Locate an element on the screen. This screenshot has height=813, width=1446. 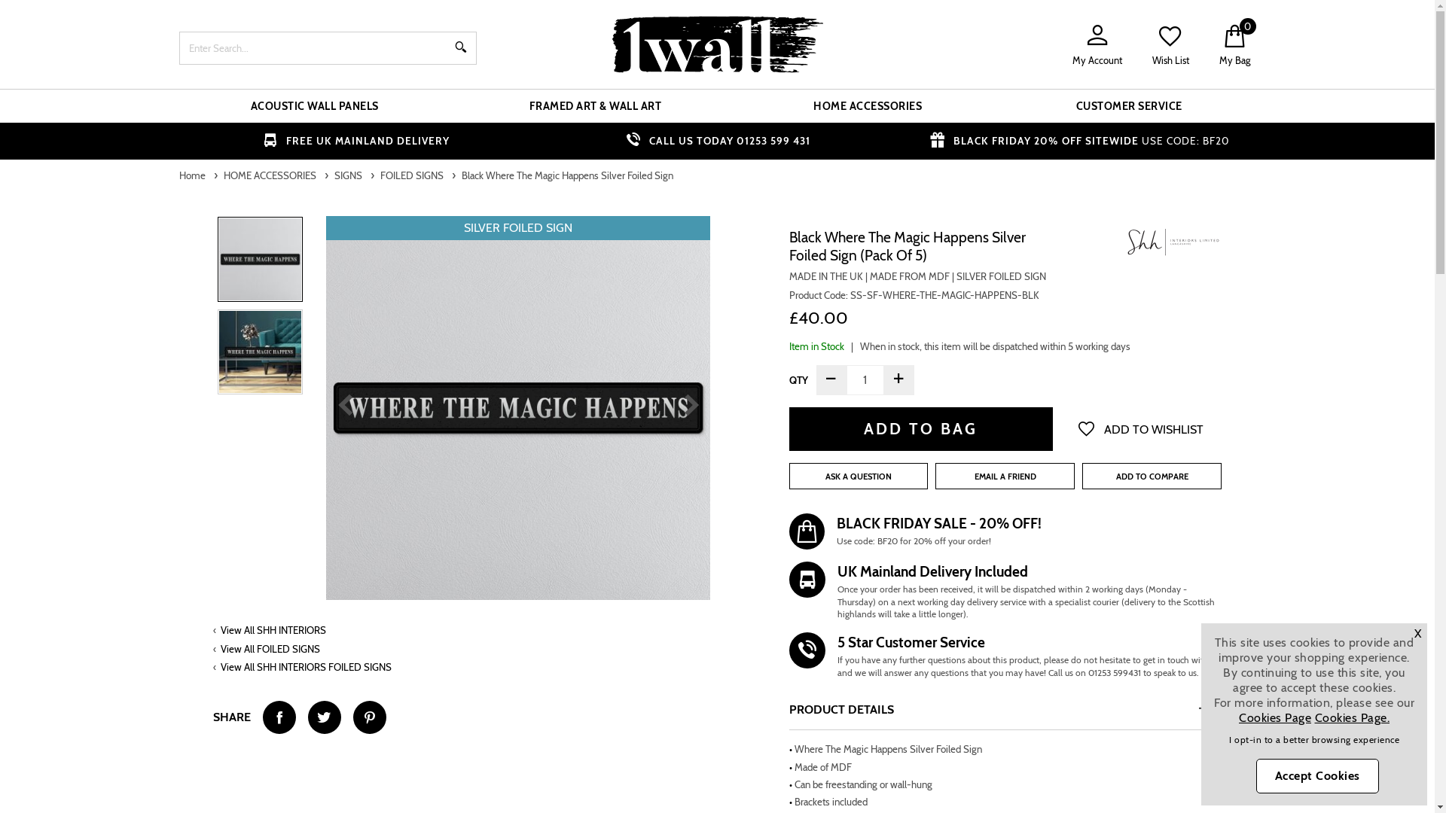
SIGNS is located at coordinates (349, 175).